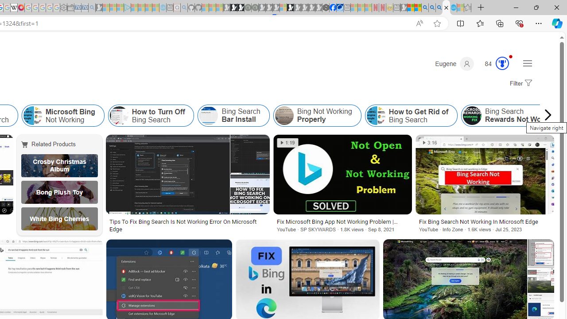 The width and height of the screenshot is (567, 319). Describe the element at coordinates (283, 8) in the screenshot. I see `Sign in to your account - Sleeping` at that location.